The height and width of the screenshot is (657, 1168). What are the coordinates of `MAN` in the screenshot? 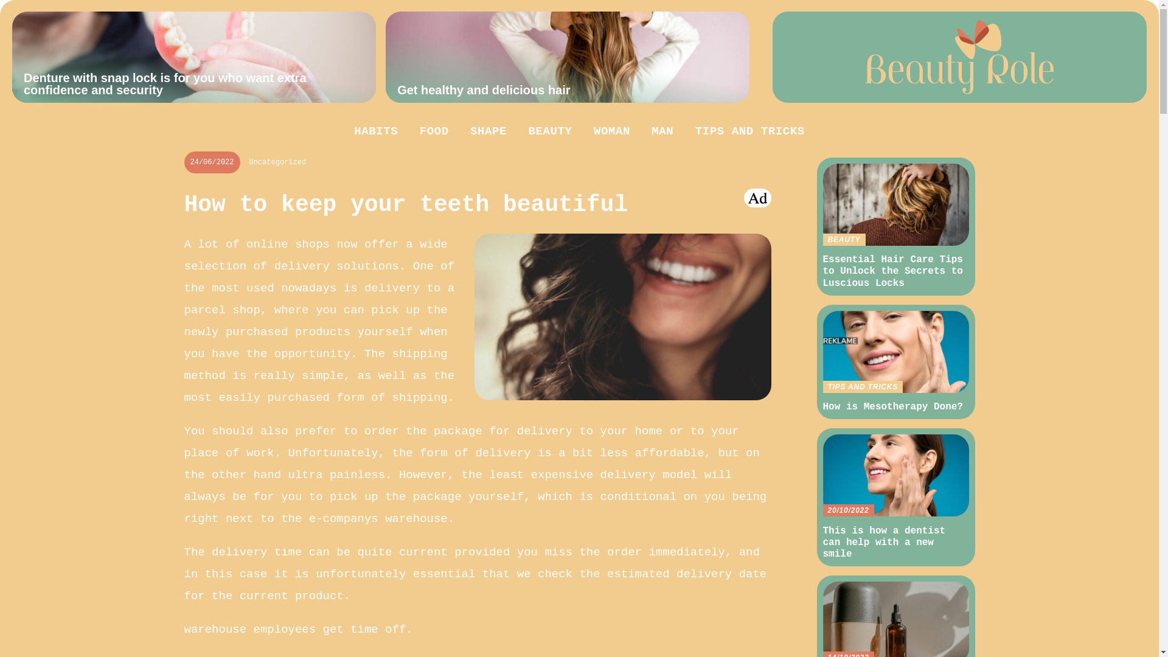 It's located at (662, 131).